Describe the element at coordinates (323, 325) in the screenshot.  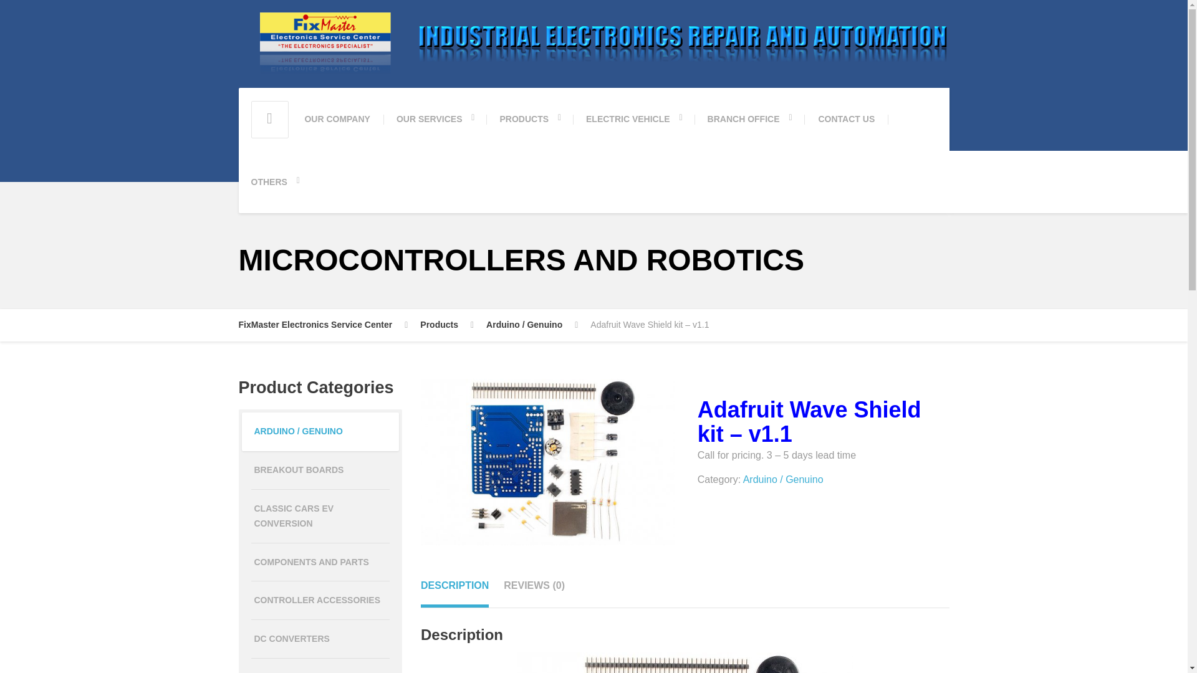
I see `Go to FixMaster Electronics Service Center.` at that location.